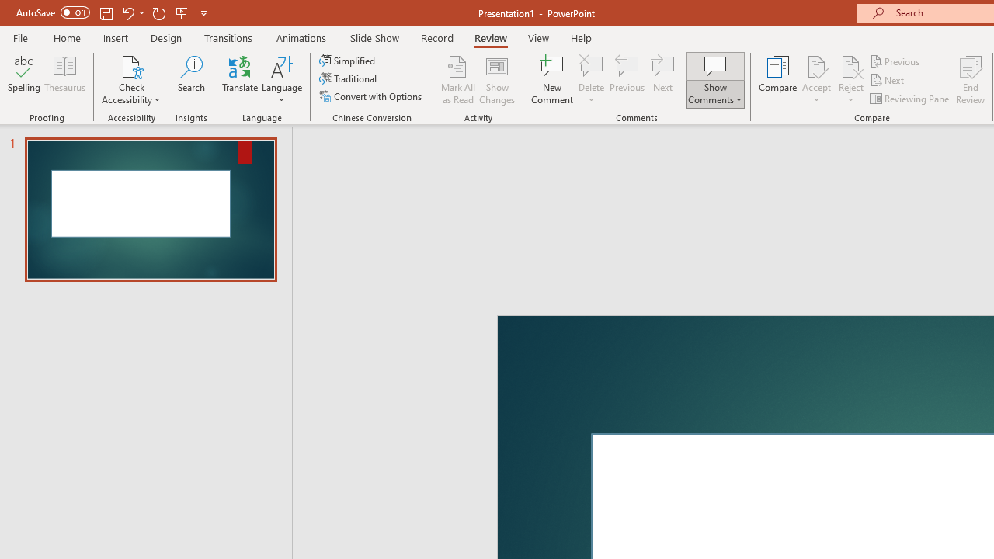 Image resolution: width=994 pixels, height=559 pixels. I want to click on Pictures, so click(283, 126).